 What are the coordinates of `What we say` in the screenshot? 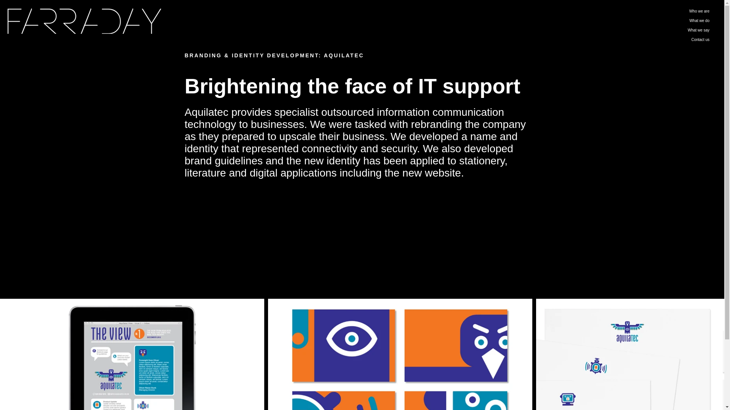 It's located at (666, 30).